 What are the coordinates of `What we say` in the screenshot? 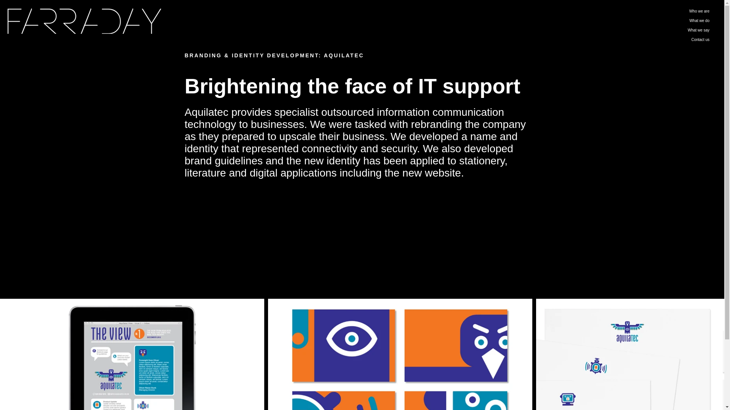 It's located at (666, 30).